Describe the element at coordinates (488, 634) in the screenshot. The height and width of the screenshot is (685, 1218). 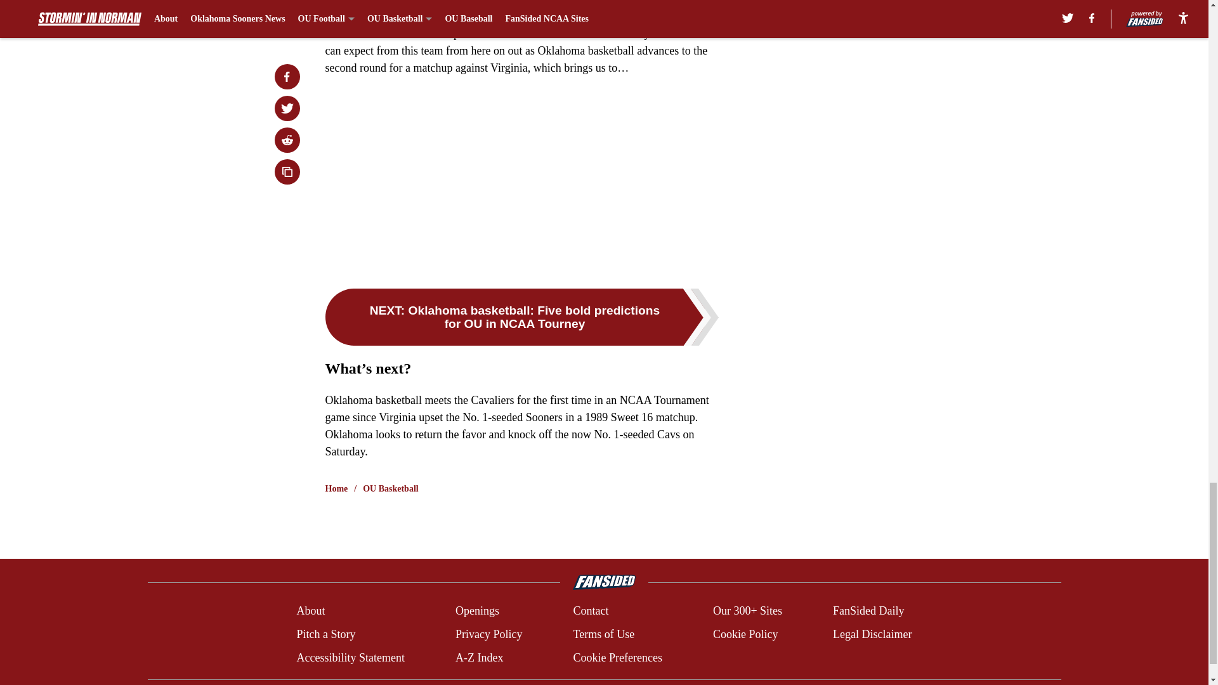
I see `Privacy Policy` at that location.